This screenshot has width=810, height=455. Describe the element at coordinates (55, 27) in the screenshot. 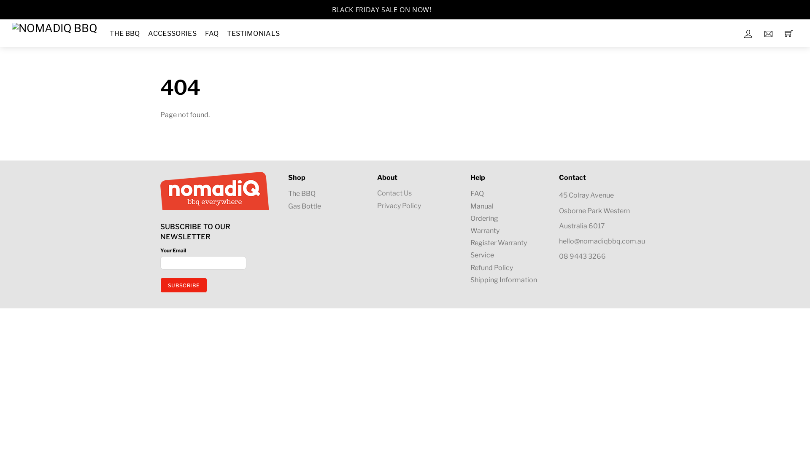

I see `Nomadiq BBQ` at that location.